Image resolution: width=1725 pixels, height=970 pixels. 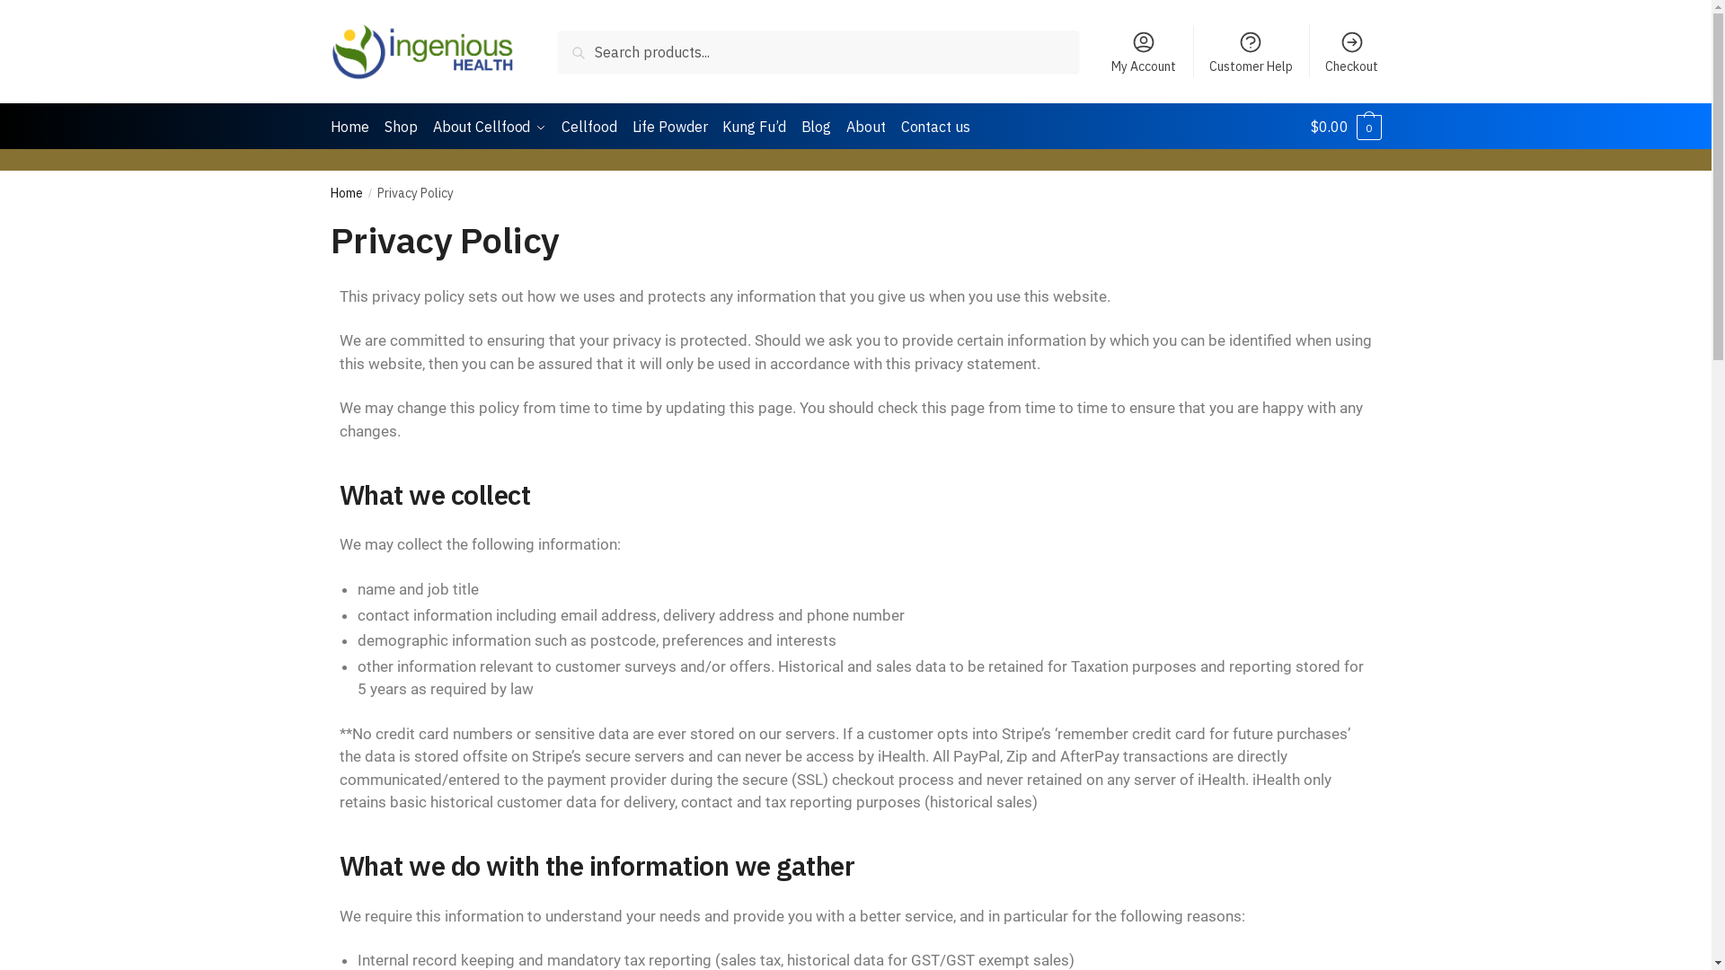 What do you see at coordinates (866, 127) in the screenshot?
I see `About` at bounding box center [866, 127].